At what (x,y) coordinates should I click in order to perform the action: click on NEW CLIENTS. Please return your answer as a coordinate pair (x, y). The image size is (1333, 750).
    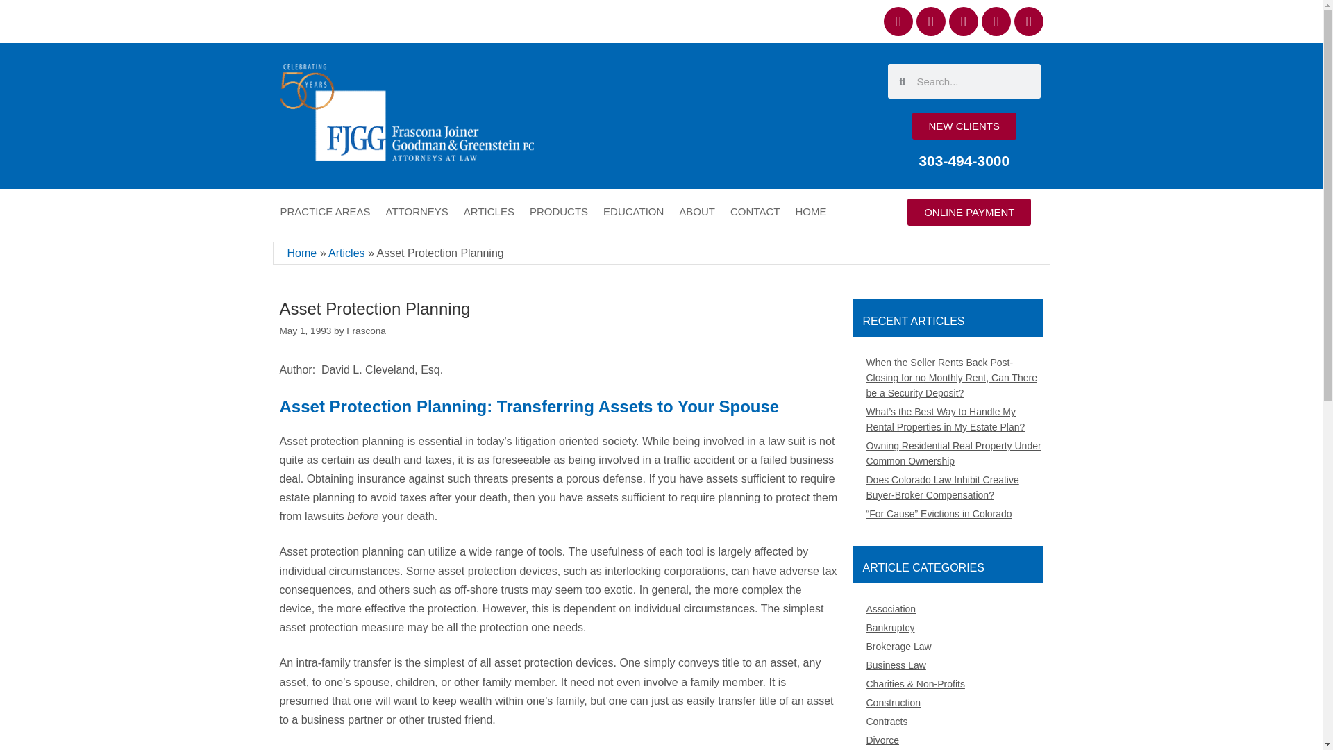
    Looking at the image, I should click on (964, 126).